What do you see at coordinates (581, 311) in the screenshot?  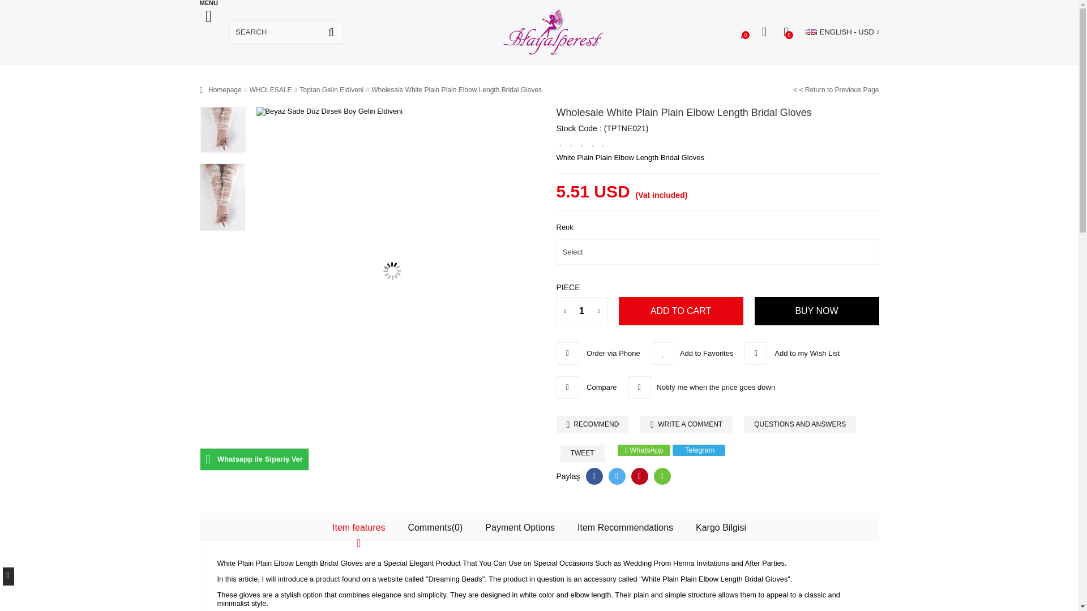 I see `1` at bounding box center [581, 311].